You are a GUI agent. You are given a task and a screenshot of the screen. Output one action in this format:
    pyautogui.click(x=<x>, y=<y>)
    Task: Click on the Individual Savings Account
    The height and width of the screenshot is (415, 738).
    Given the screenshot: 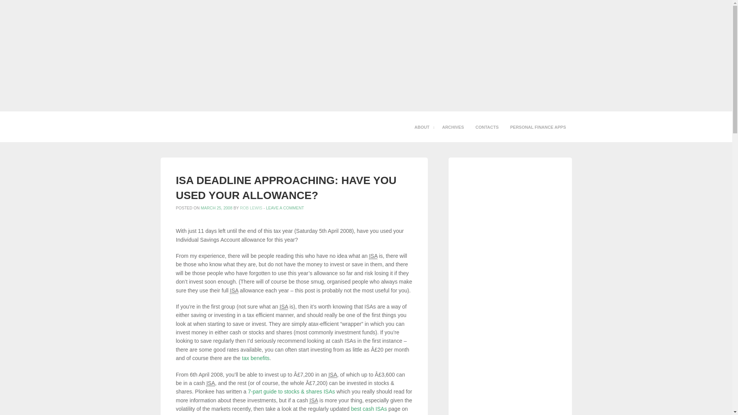 What is the action you would take?
    pyautogui.click(x=234, y=290)
    